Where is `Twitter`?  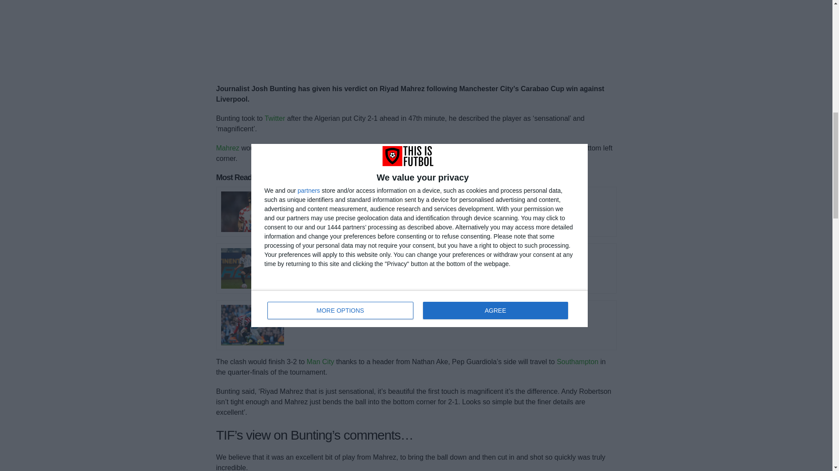
Twitter is located at coordinates (274, 118).